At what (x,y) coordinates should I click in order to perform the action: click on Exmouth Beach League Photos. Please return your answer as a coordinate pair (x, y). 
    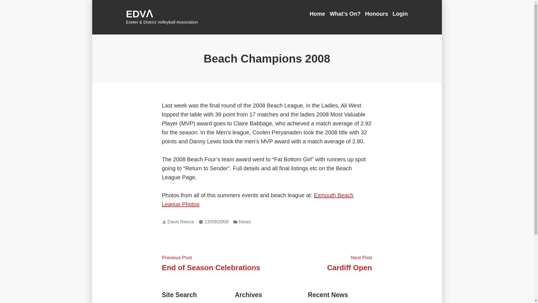
    Looking at the image, I should click on (181, 222).